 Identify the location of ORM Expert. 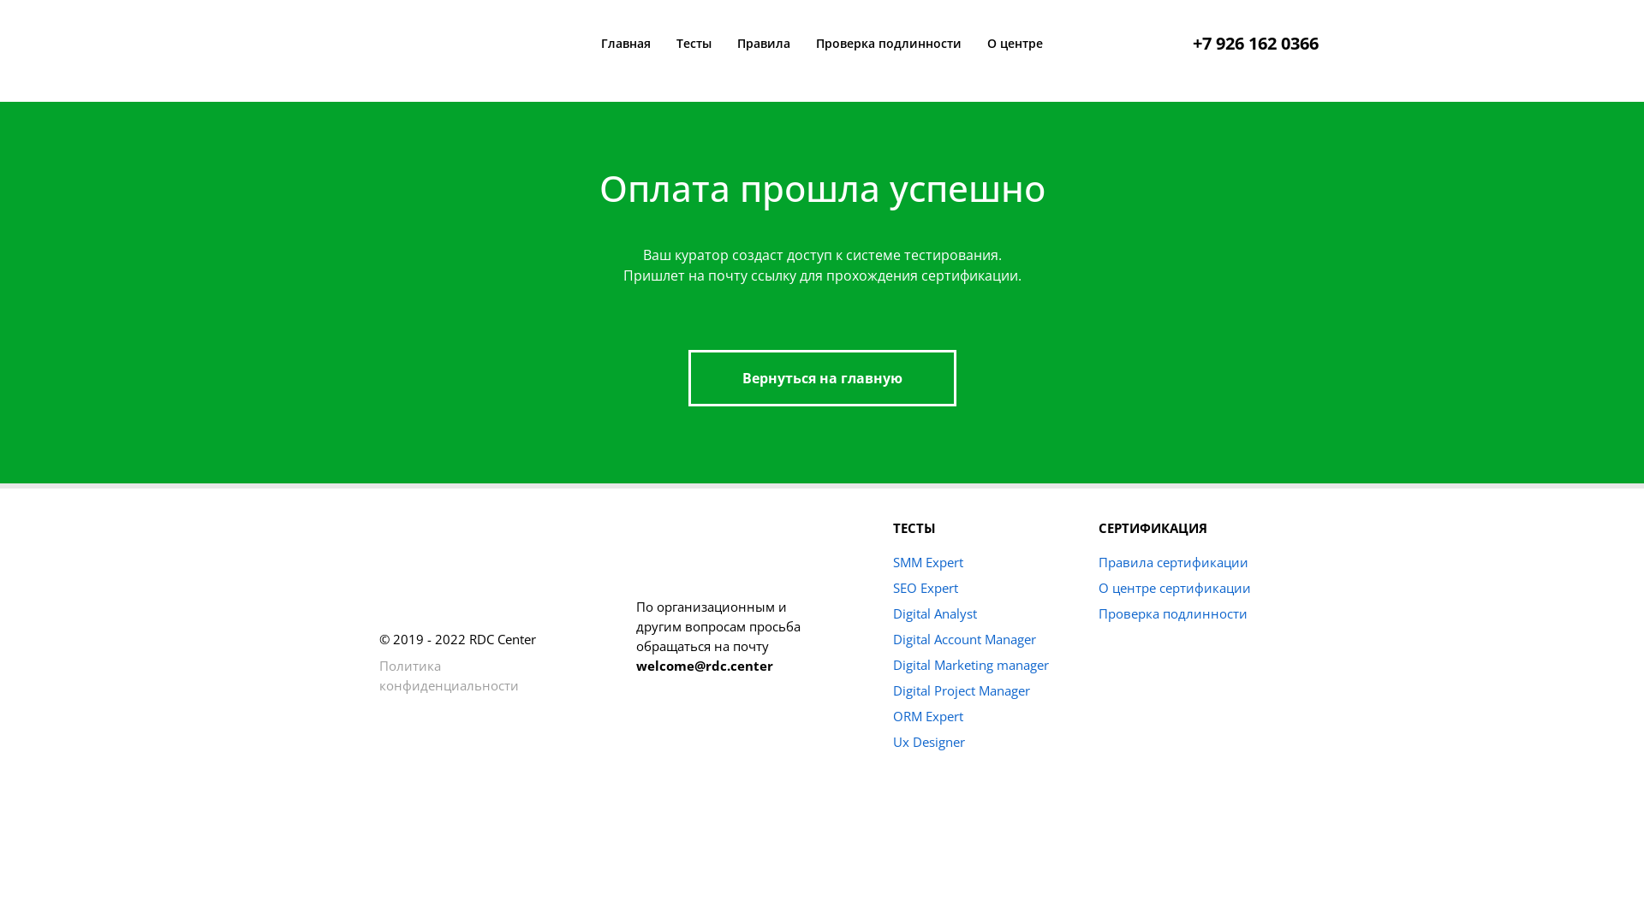
(928, 716).